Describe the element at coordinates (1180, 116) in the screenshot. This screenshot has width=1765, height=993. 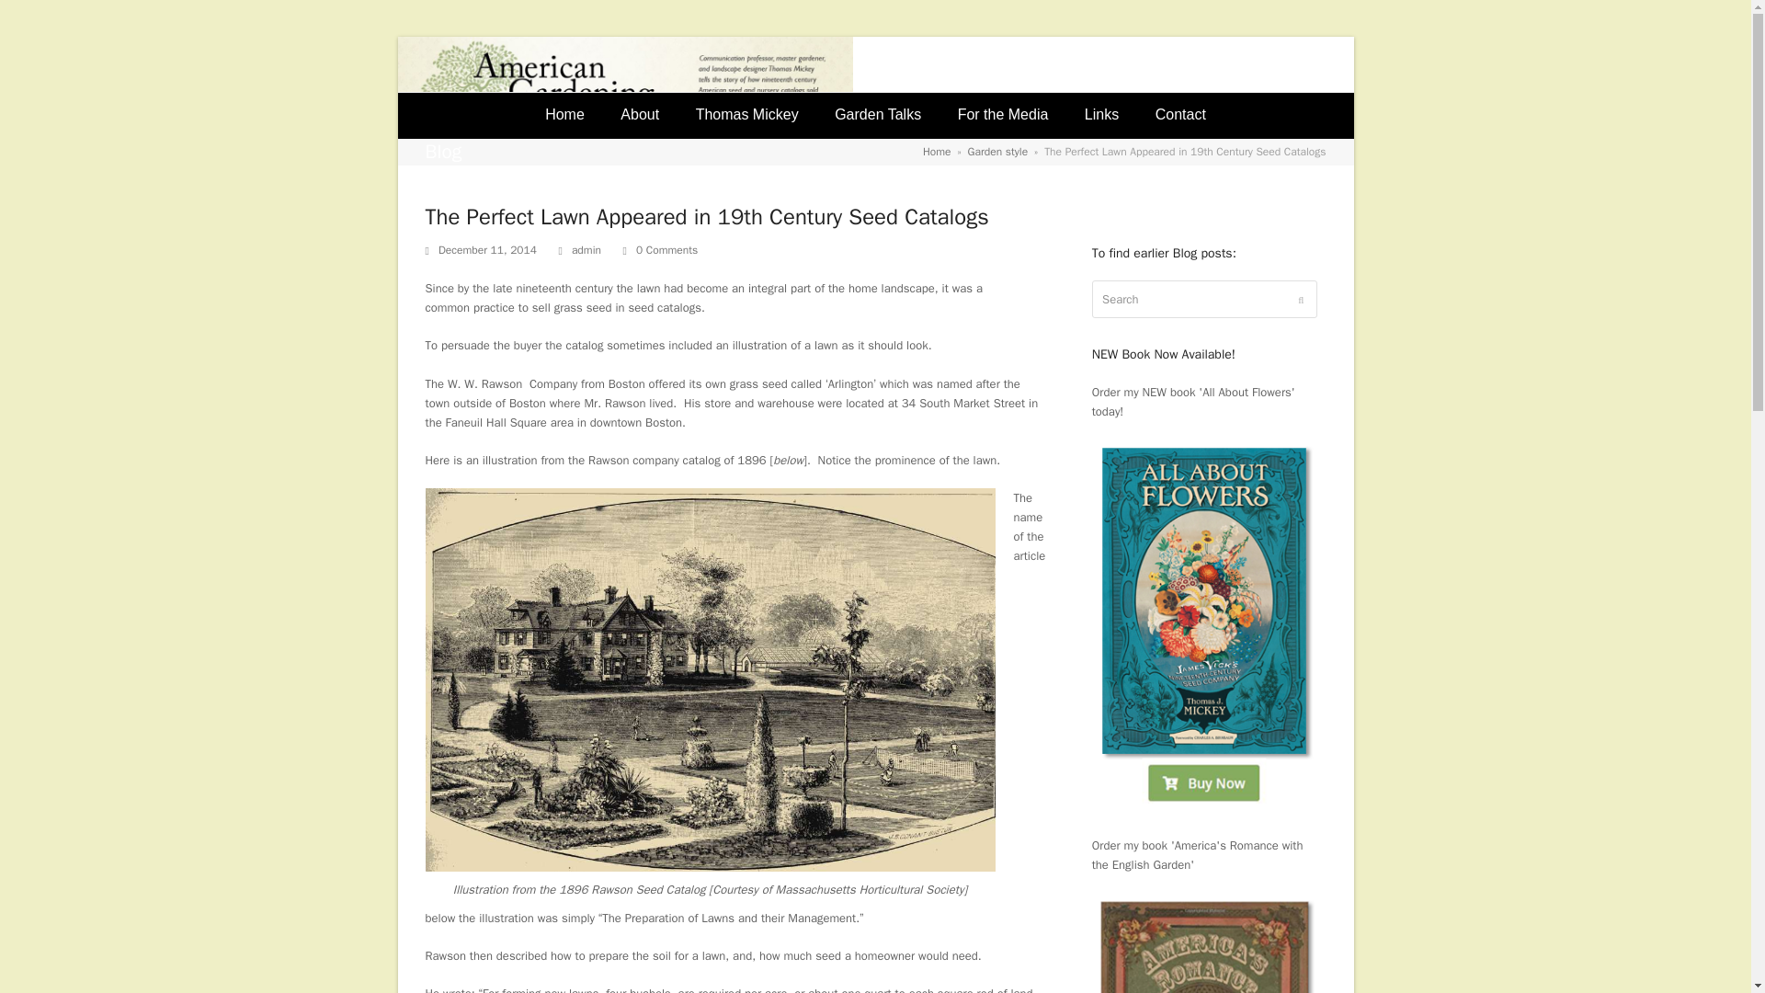
I see `Contact` at that location.